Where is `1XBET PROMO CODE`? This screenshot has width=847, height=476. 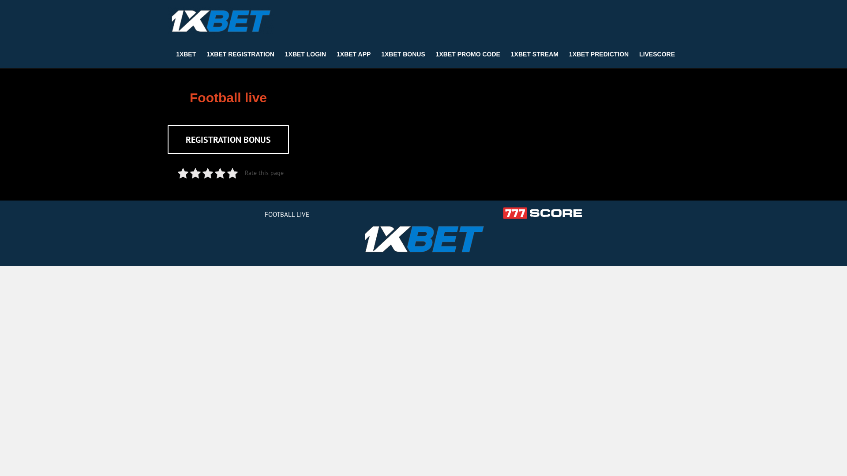 1XBET PROMO CODE is located at coordinates (468, 54).